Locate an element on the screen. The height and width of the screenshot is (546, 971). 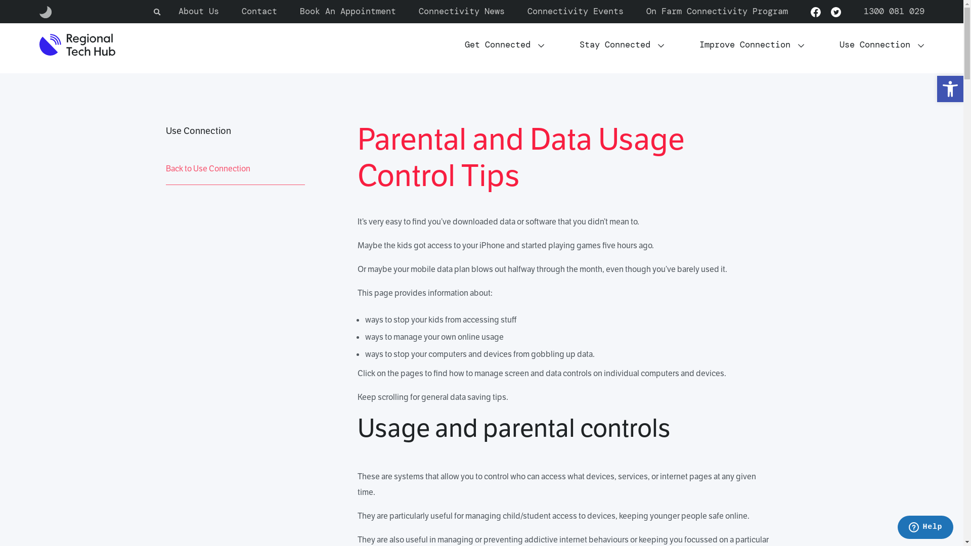
Improve Connection is located at coordinates (752, 45).